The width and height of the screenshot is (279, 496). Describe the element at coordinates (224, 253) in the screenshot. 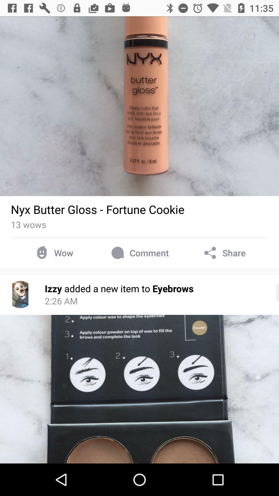

I see `click the share button on the web page` at that location.